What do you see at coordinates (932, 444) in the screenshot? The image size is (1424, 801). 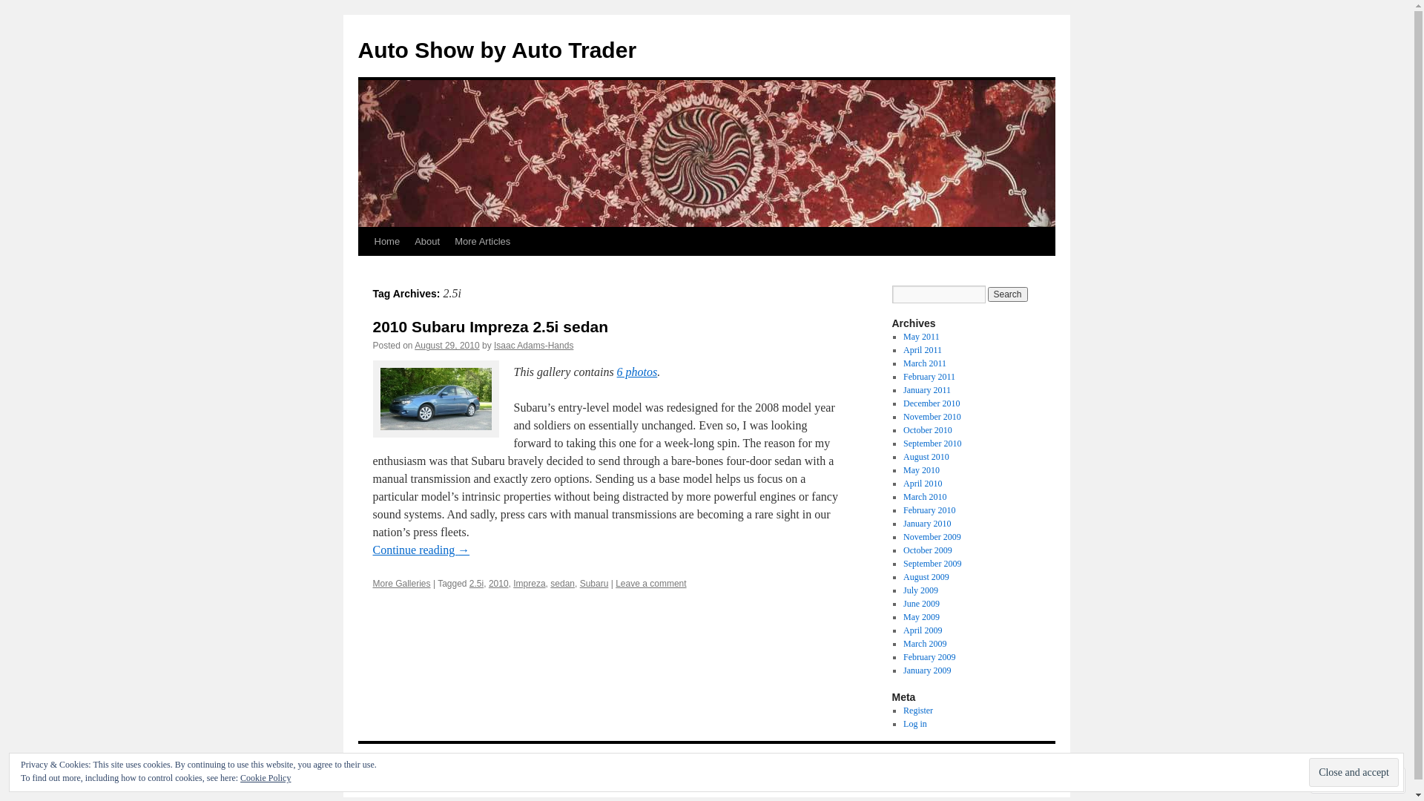 I see `September 2010` at bounding box center [932, 444].